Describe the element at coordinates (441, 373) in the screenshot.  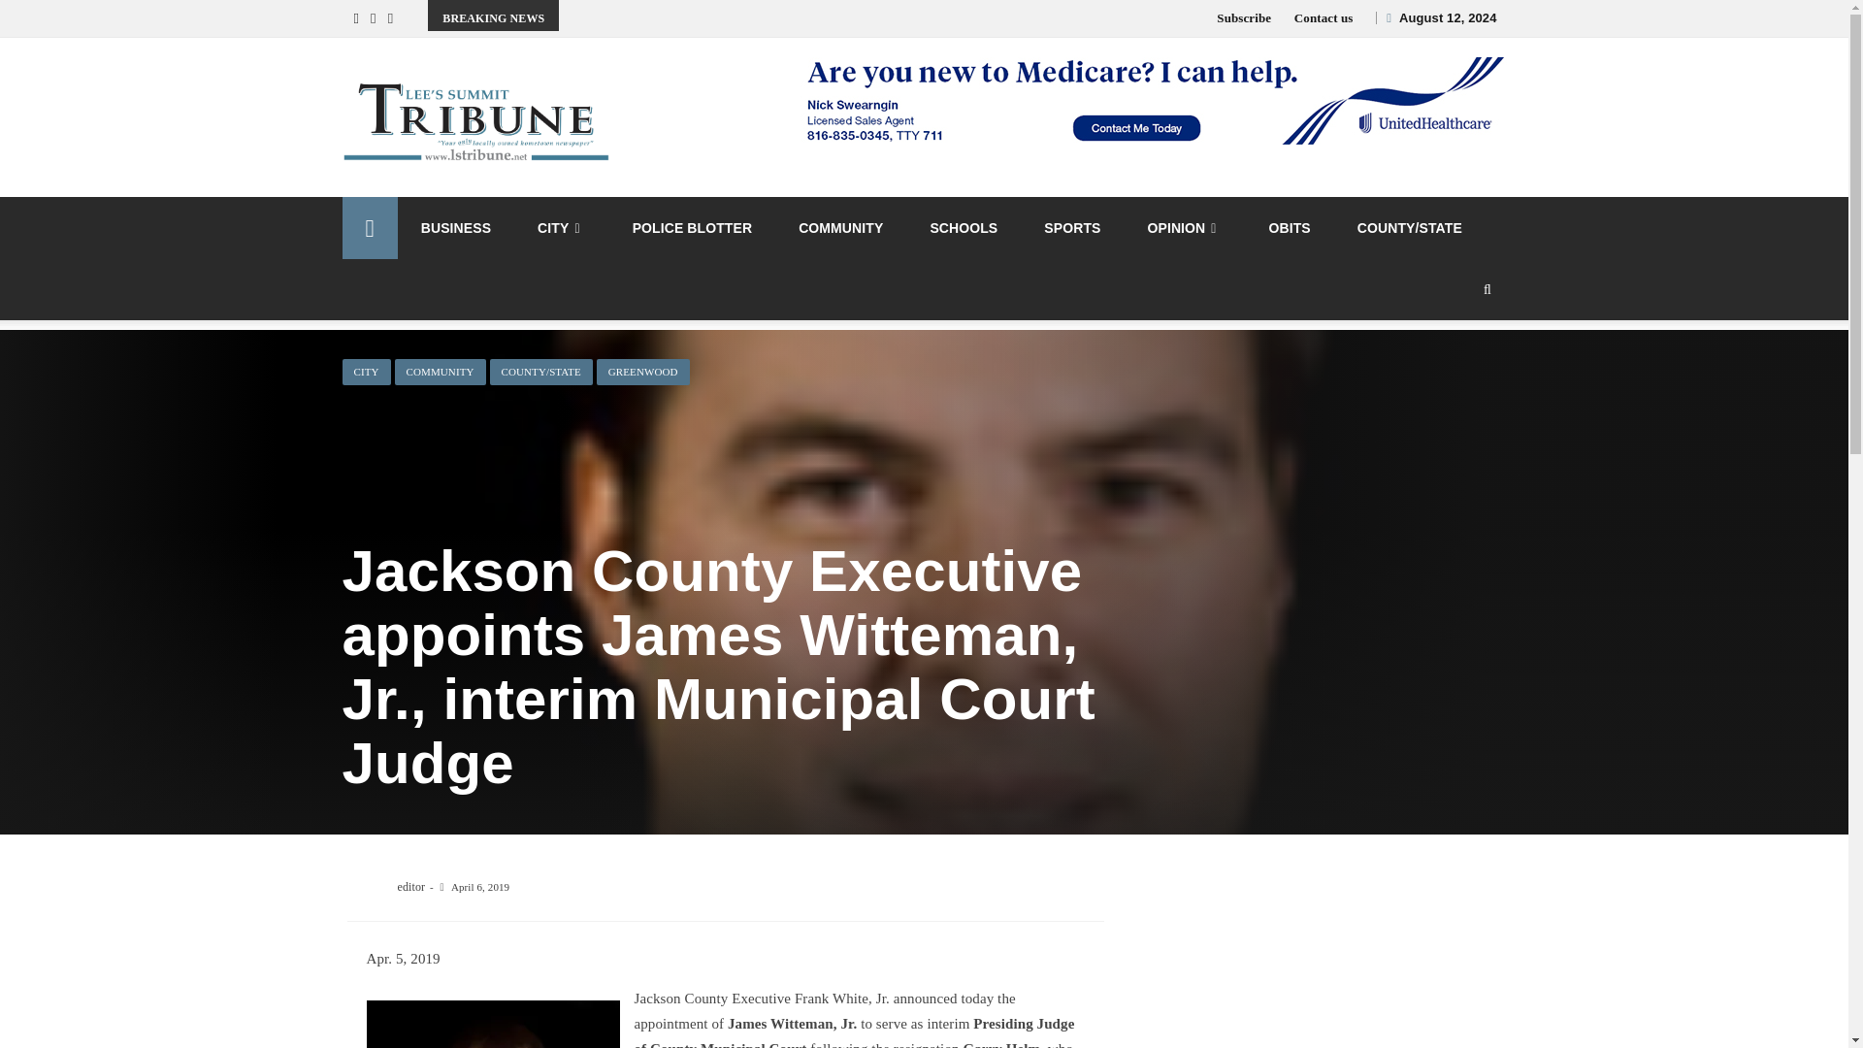
I see `COMMUNITY` at that location.